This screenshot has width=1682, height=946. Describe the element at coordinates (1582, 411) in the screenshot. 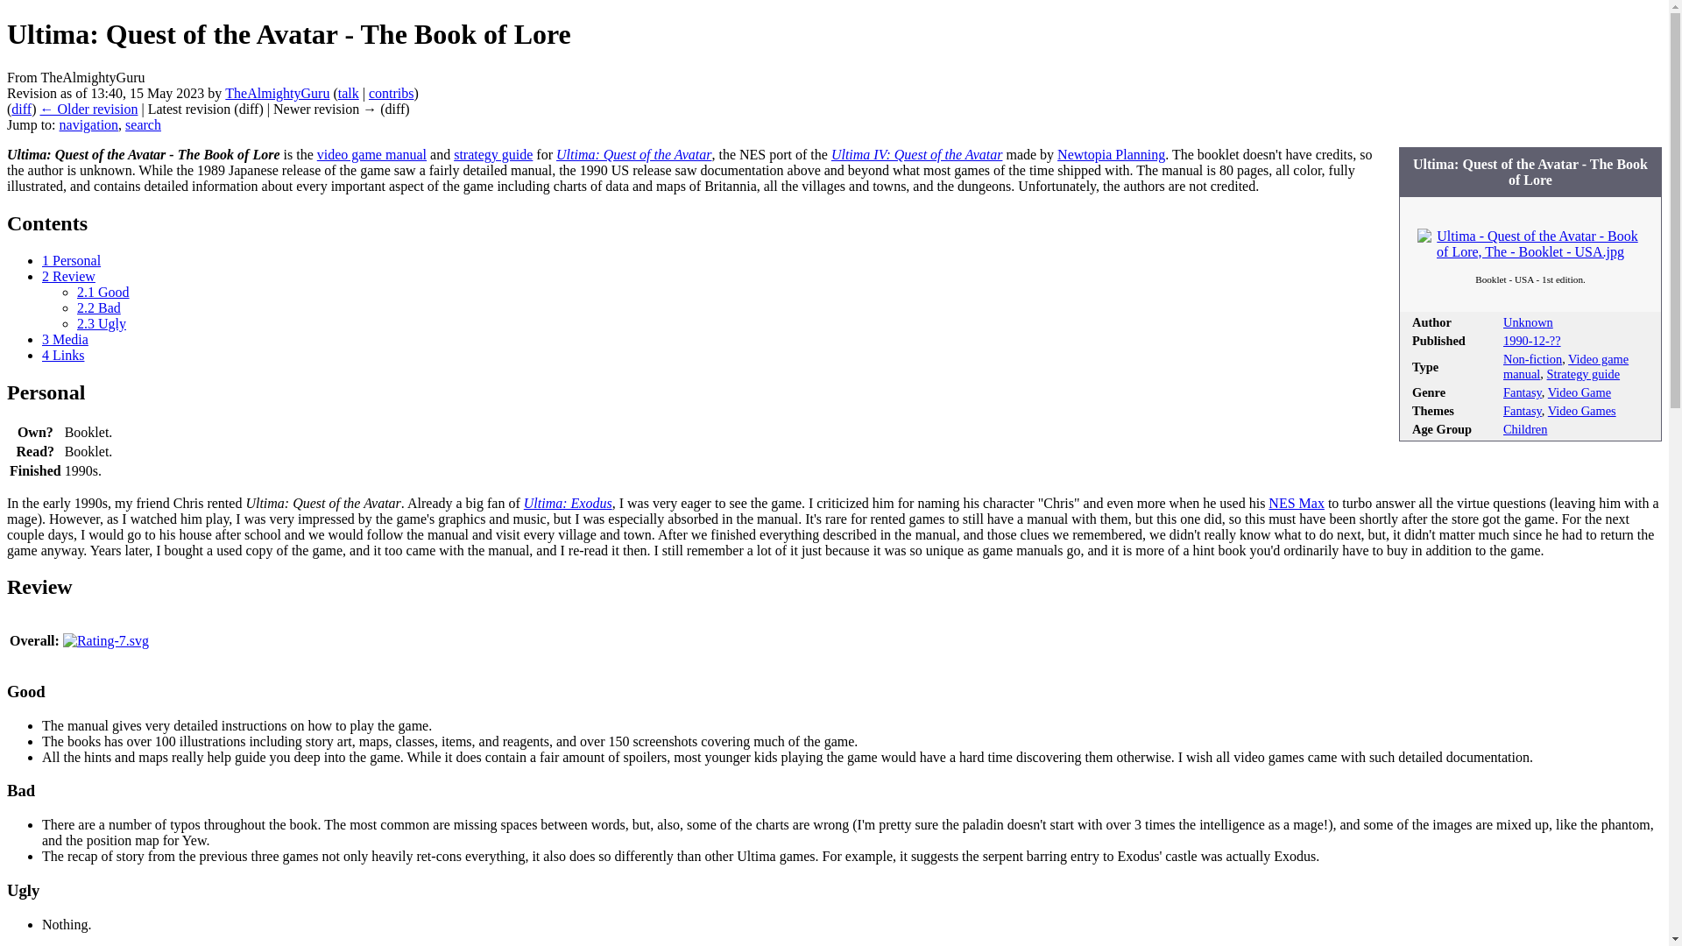

I see `Category:Media Theme - Video Games` at that location.